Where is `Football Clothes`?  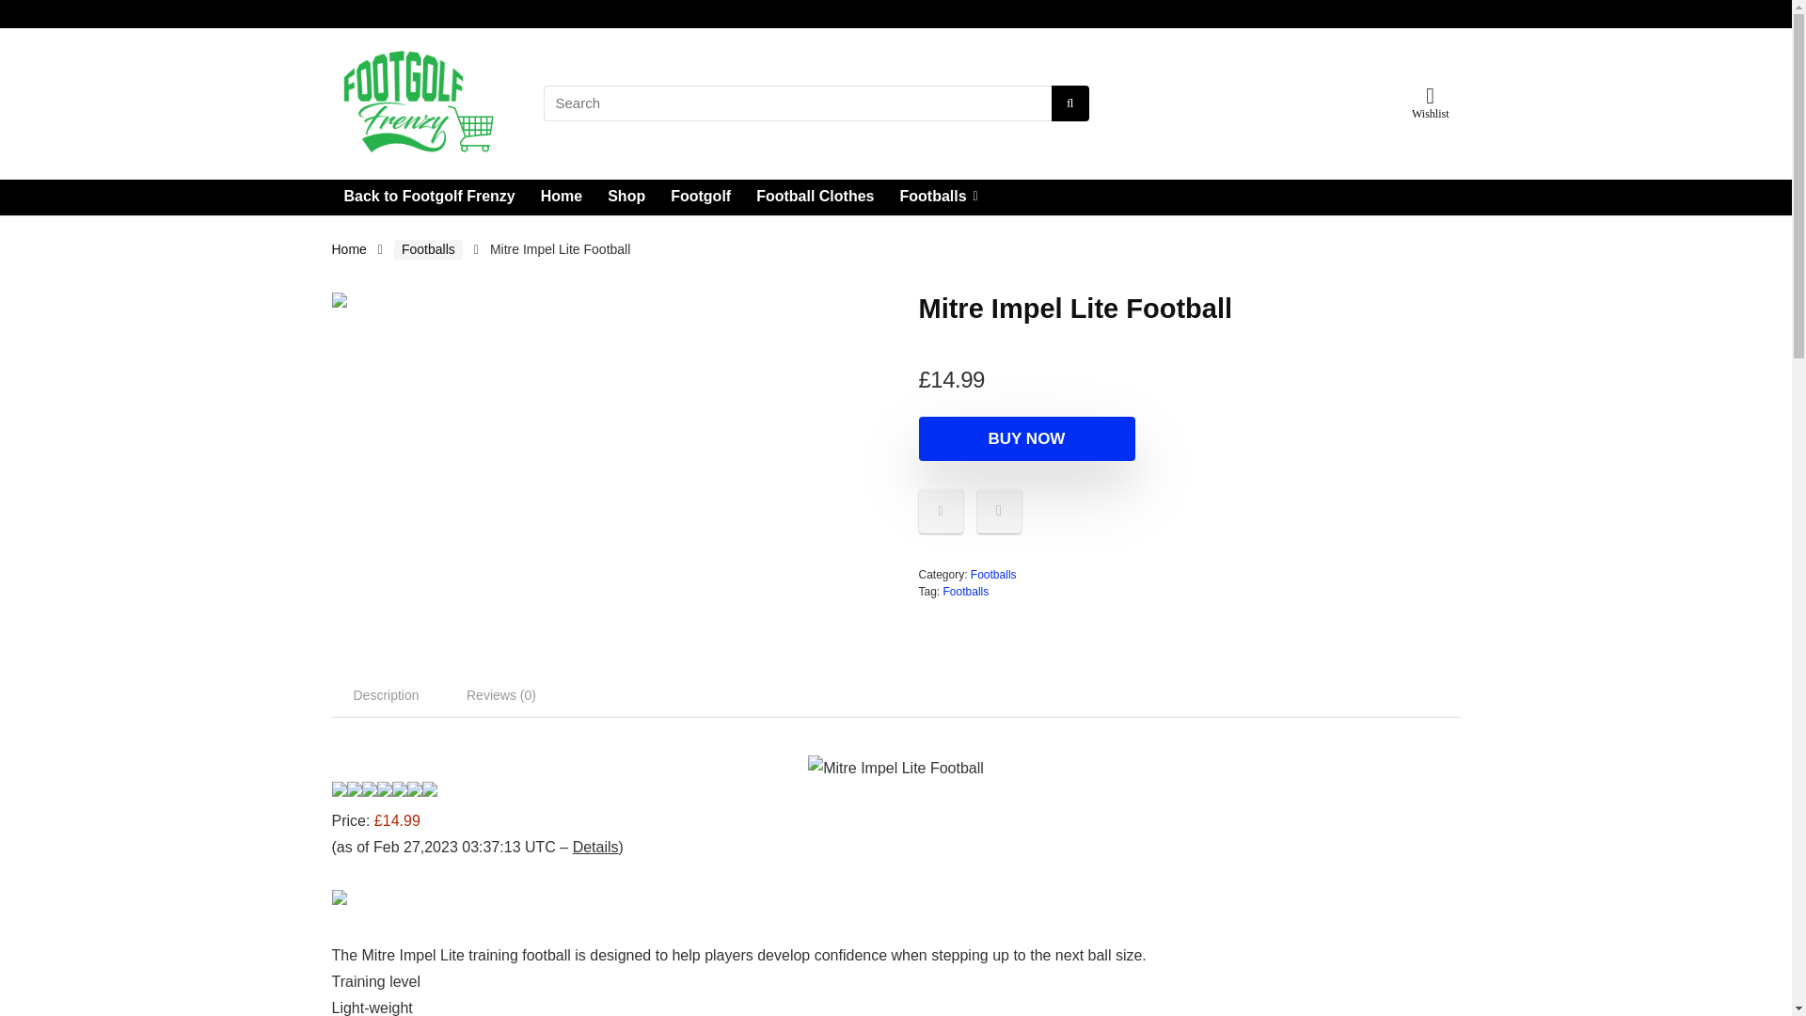
Football Clothes is located at coordinates (815, 198).